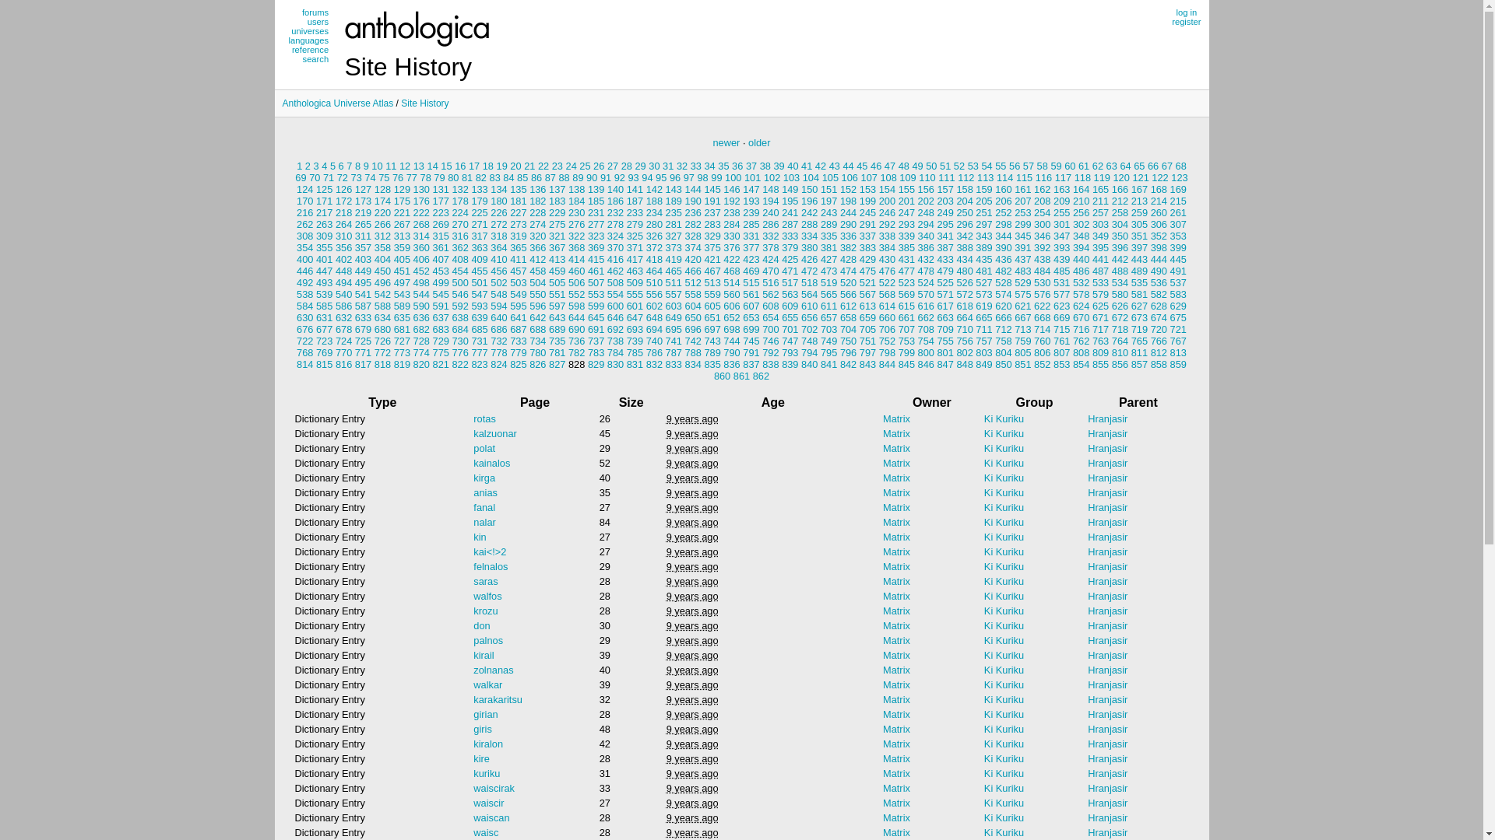 The image size is (1495, 840). Describe the element at coordinates (1004, 773) in the screenshot. I see `Ki Kuriku` at that location.